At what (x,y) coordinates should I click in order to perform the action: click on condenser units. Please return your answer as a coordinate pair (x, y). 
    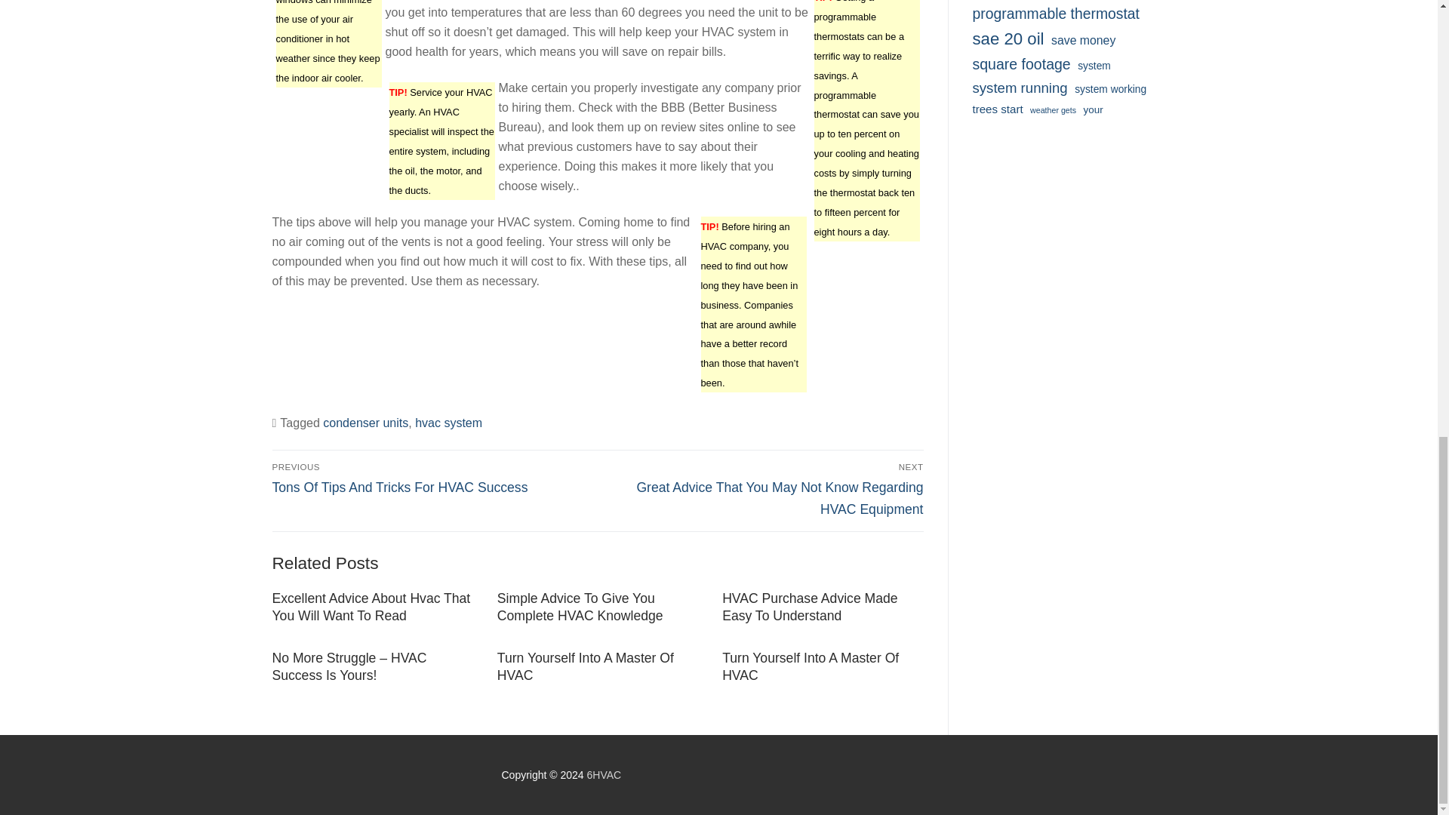
    Looking at the image, I should click on (365, 423).